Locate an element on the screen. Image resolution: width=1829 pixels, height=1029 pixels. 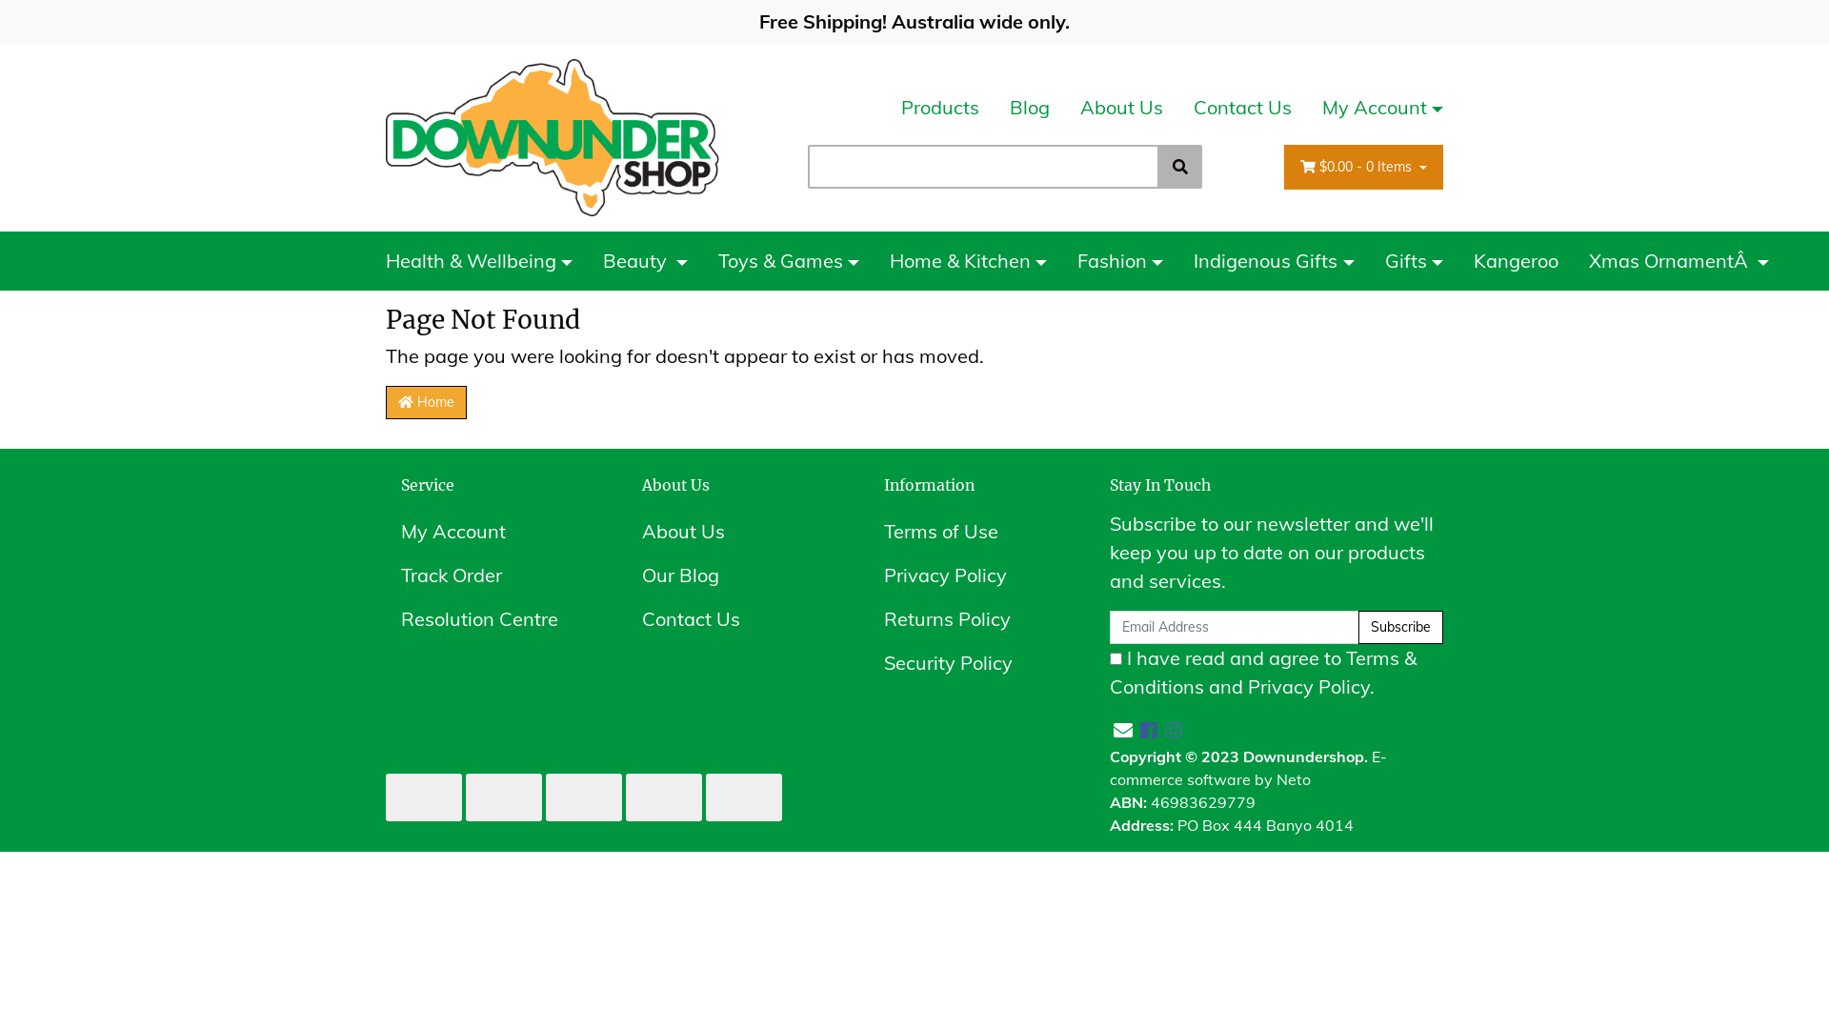
$0.00 - 0 Items is located at coordinates (1364, 168).